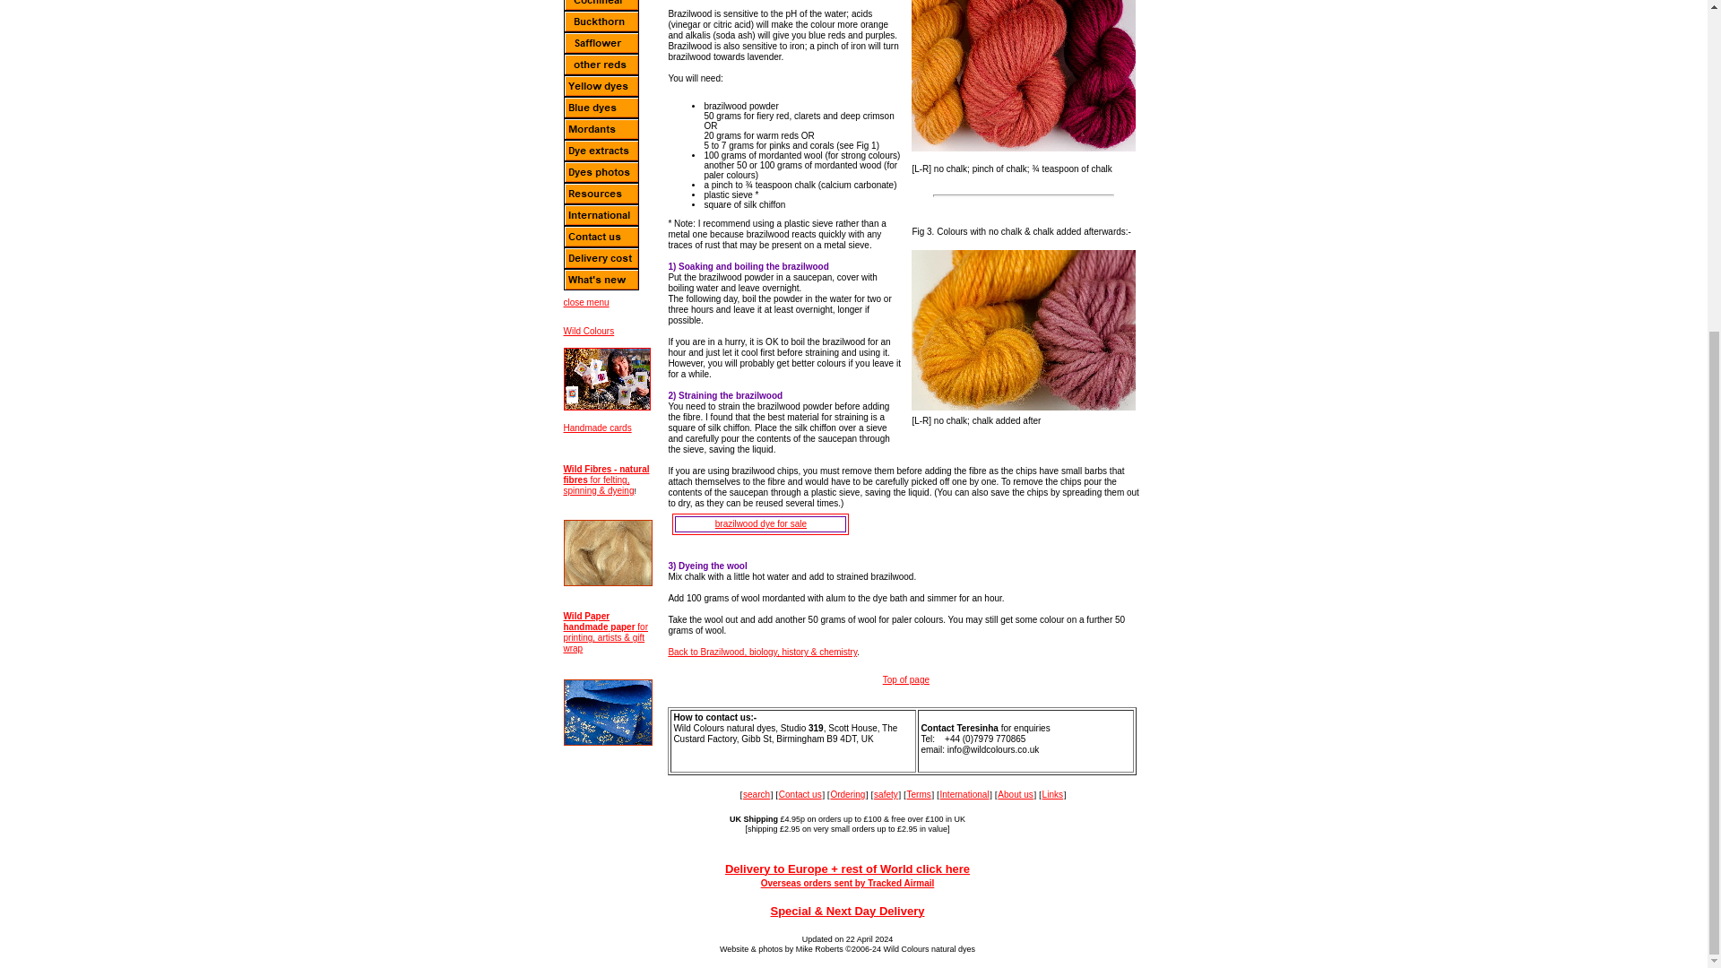  I want to click on Dyeing with Buckthorn, so click(601, 21).